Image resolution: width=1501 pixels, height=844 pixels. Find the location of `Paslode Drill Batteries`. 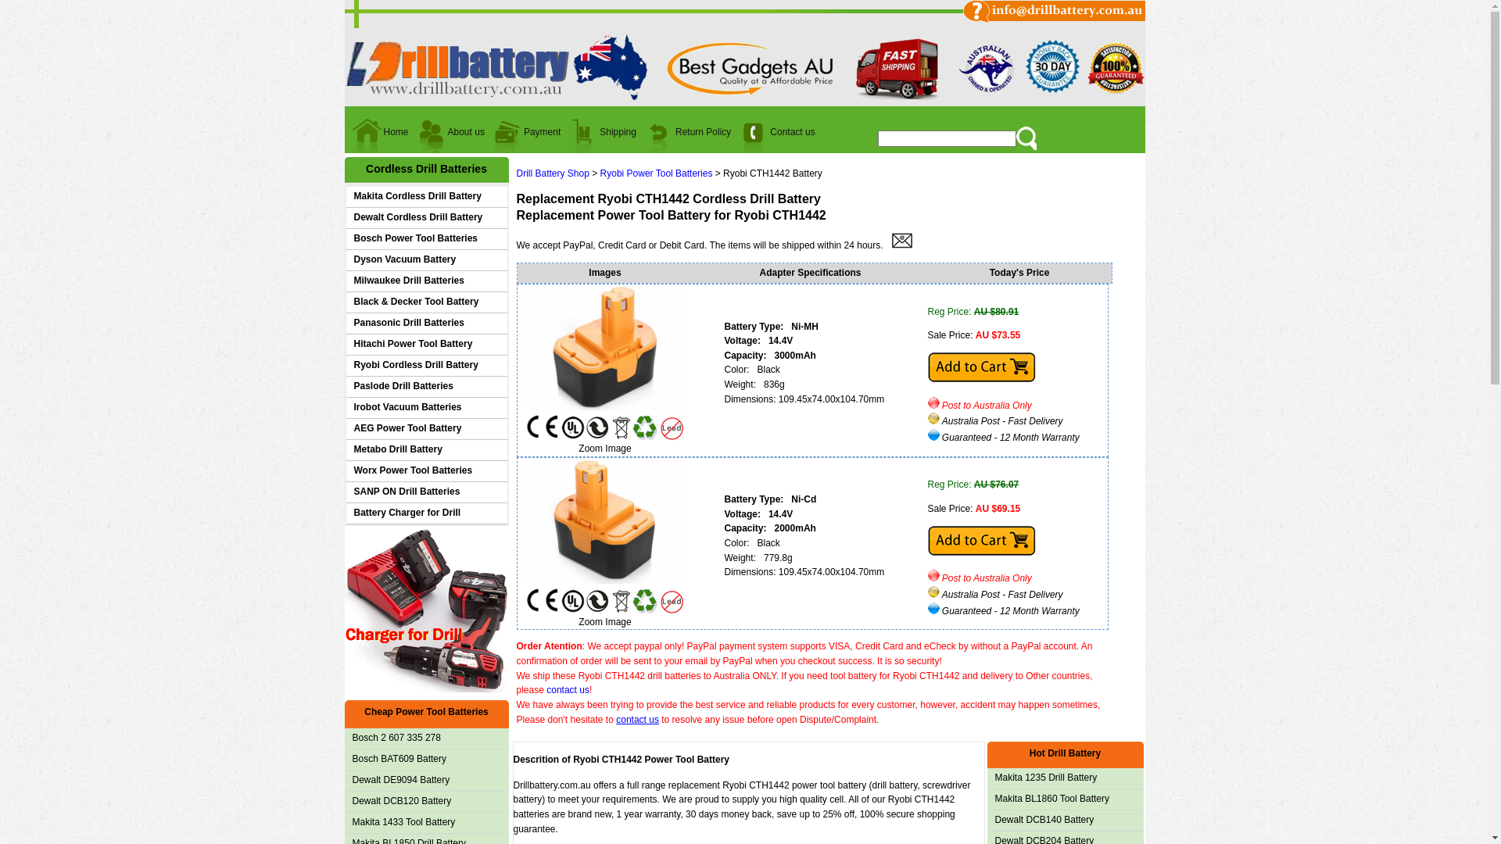

Paslode Drill Batteries is located at coordinates (426, 387).